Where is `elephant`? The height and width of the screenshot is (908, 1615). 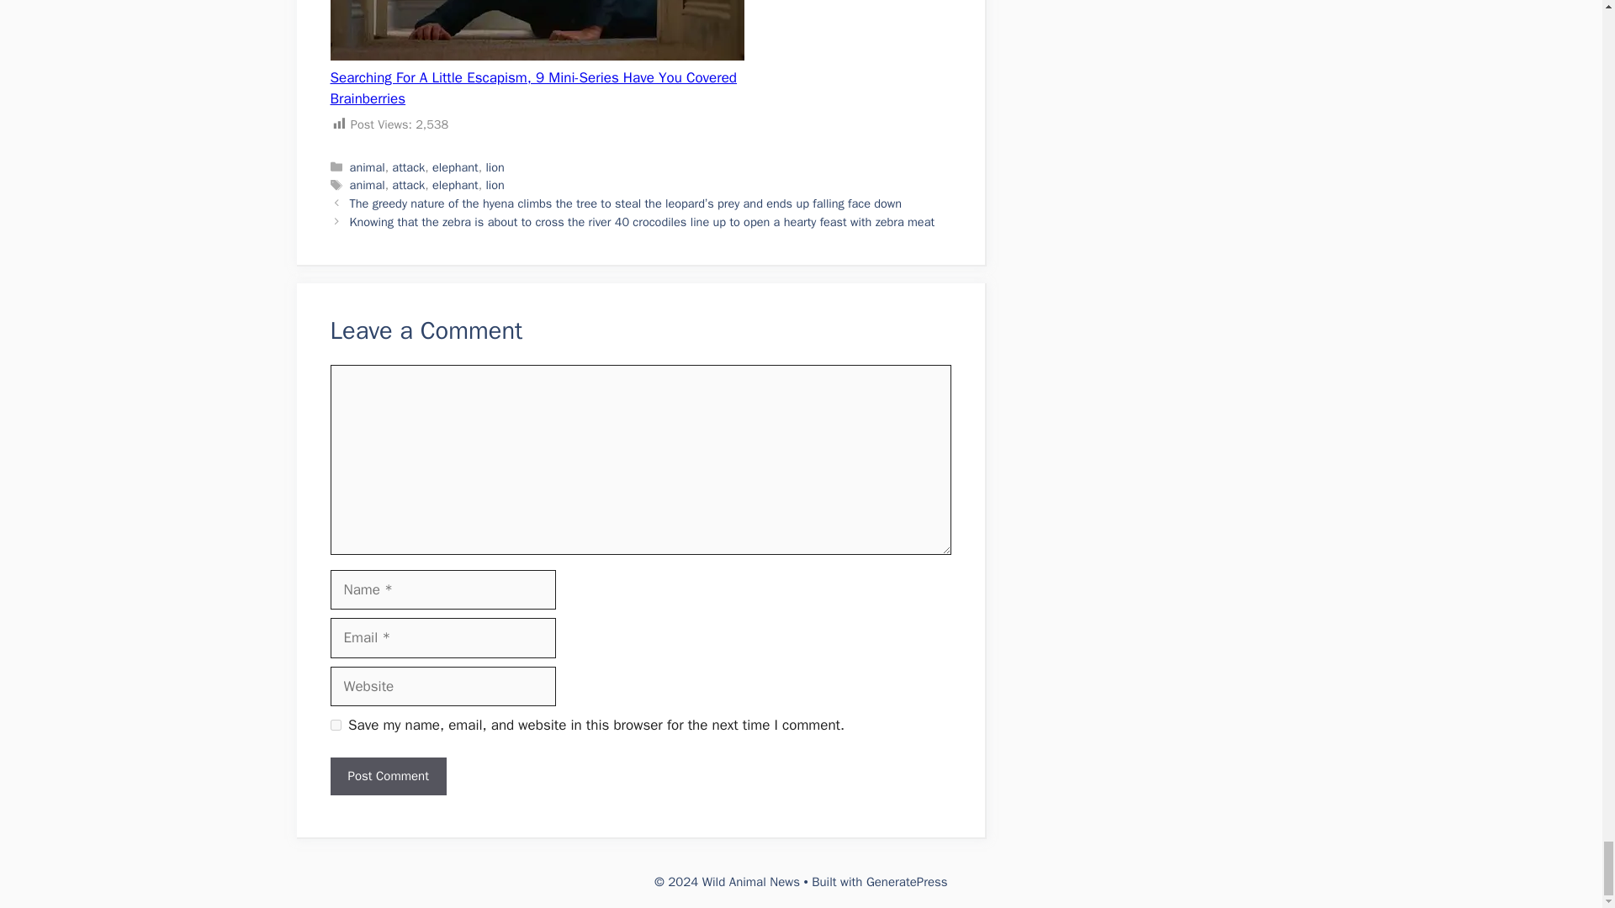
elephant is located at coordinates (455, 167).